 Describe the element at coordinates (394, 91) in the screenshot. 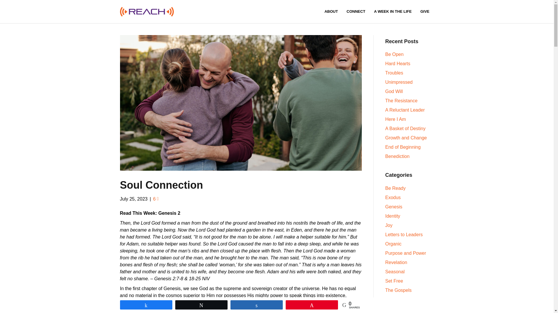

I see `God Will` at that location.